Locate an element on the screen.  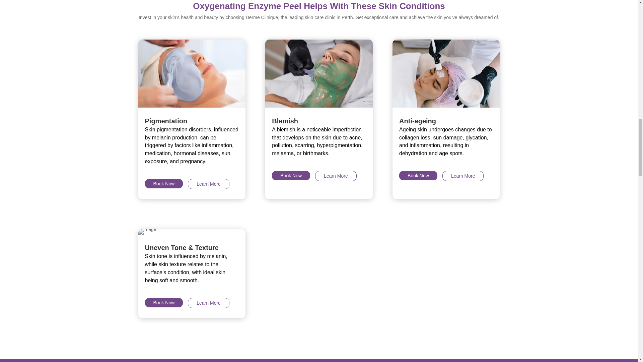
Mask group - 2024-02-27T100506.032 is located at coordinates (192, 73).